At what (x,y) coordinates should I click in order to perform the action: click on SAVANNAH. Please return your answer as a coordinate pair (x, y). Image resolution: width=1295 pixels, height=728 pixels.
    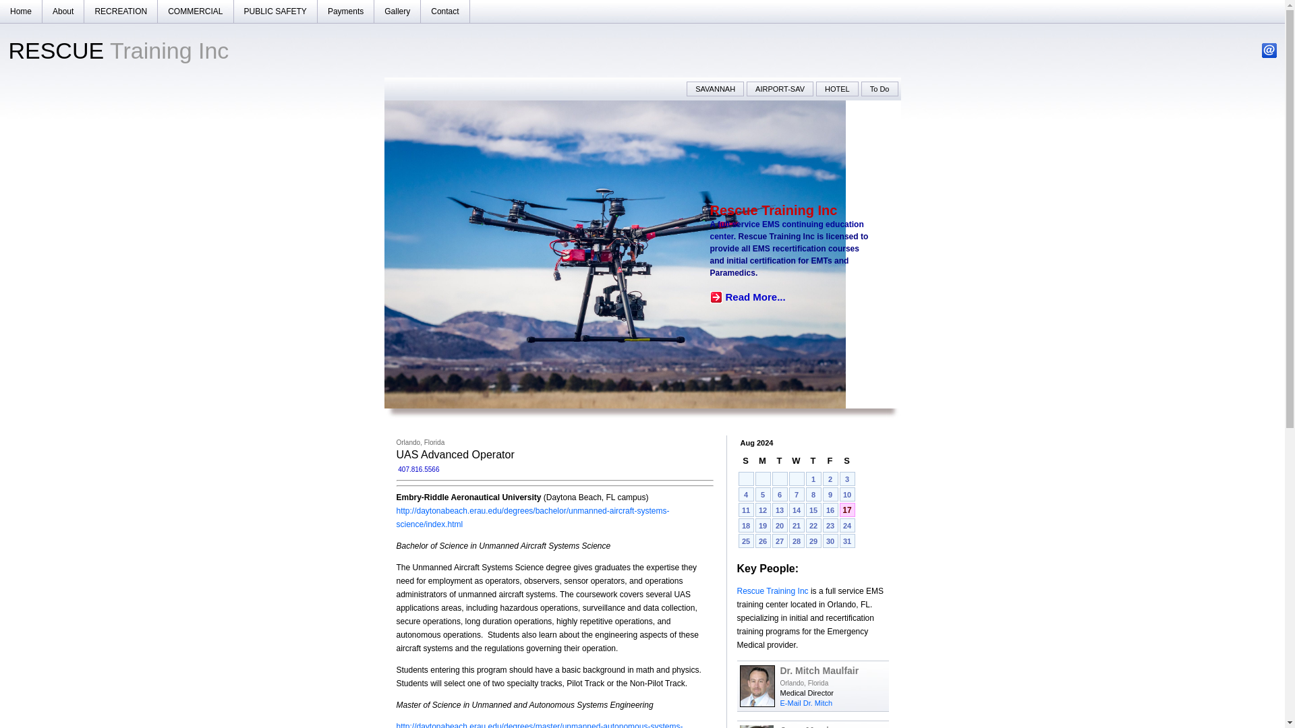
    Looking at the image, I should click on (715, 88).